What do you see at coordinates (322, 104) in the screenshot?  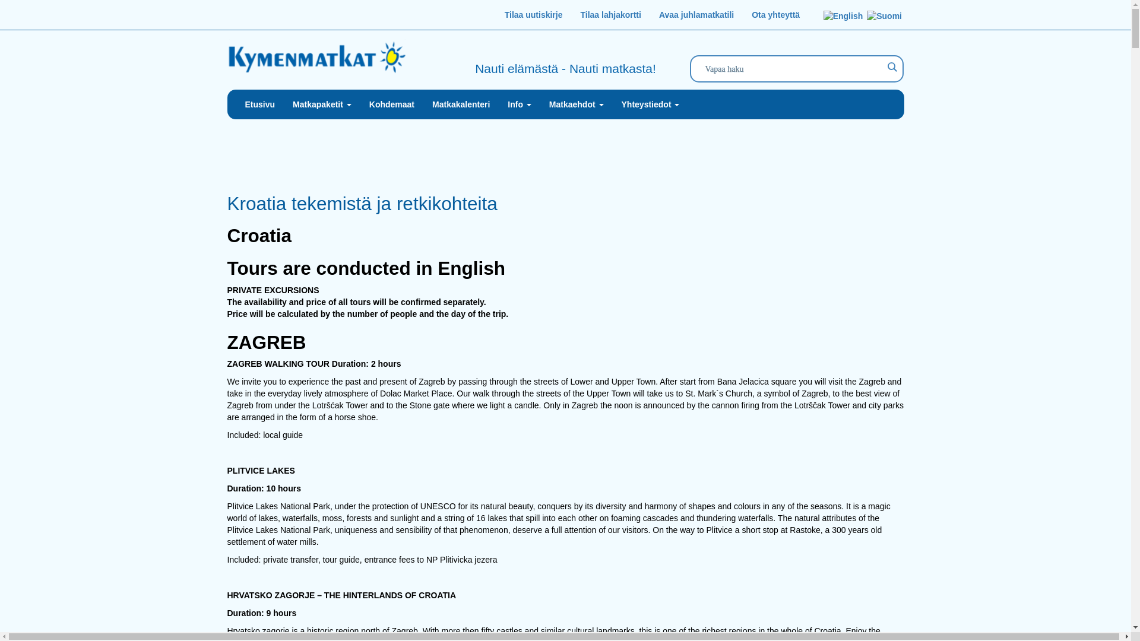 I see `Matkapaketit` at bounding box center [322, 104].